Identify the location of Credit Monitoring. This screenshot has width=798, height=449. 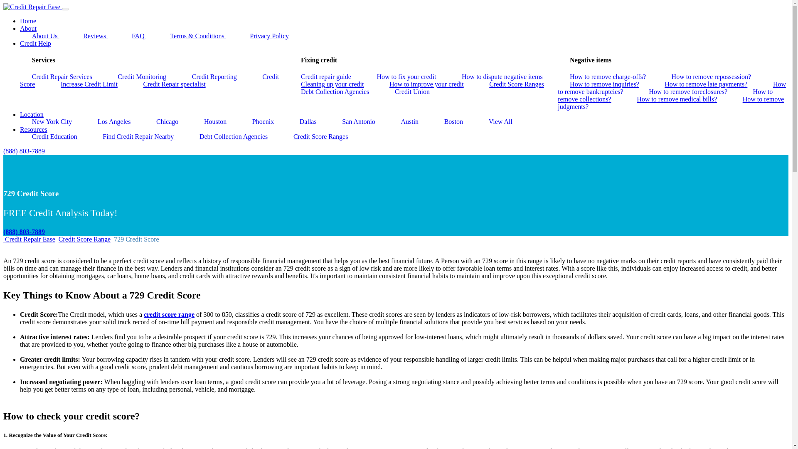
(142, 76).